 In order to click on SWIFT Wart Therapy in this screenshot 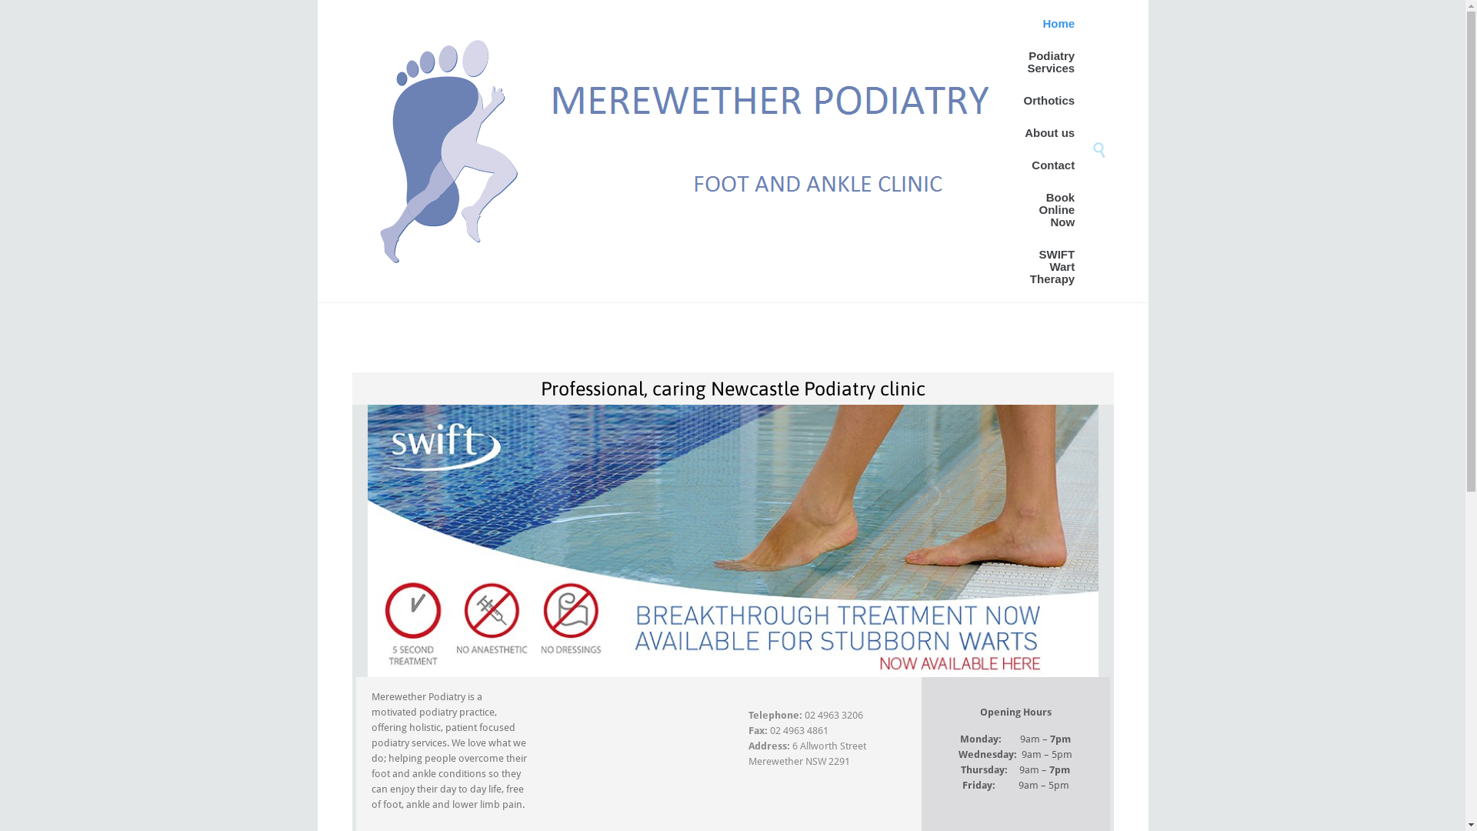, I will do `click(1049, 268)`.